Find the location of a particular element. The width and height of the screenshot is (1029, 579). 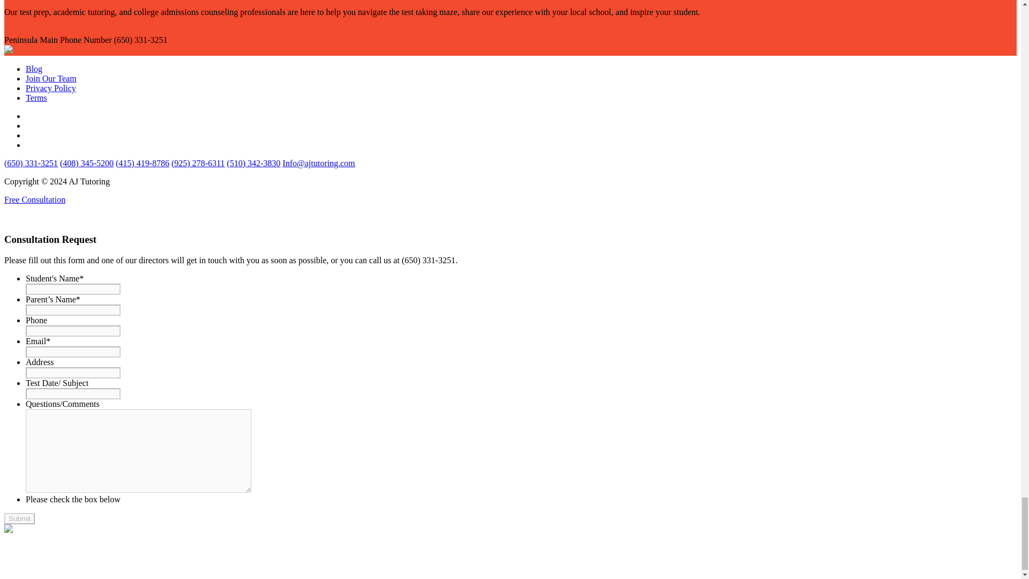

Submit is located at coordinates (19, 518).